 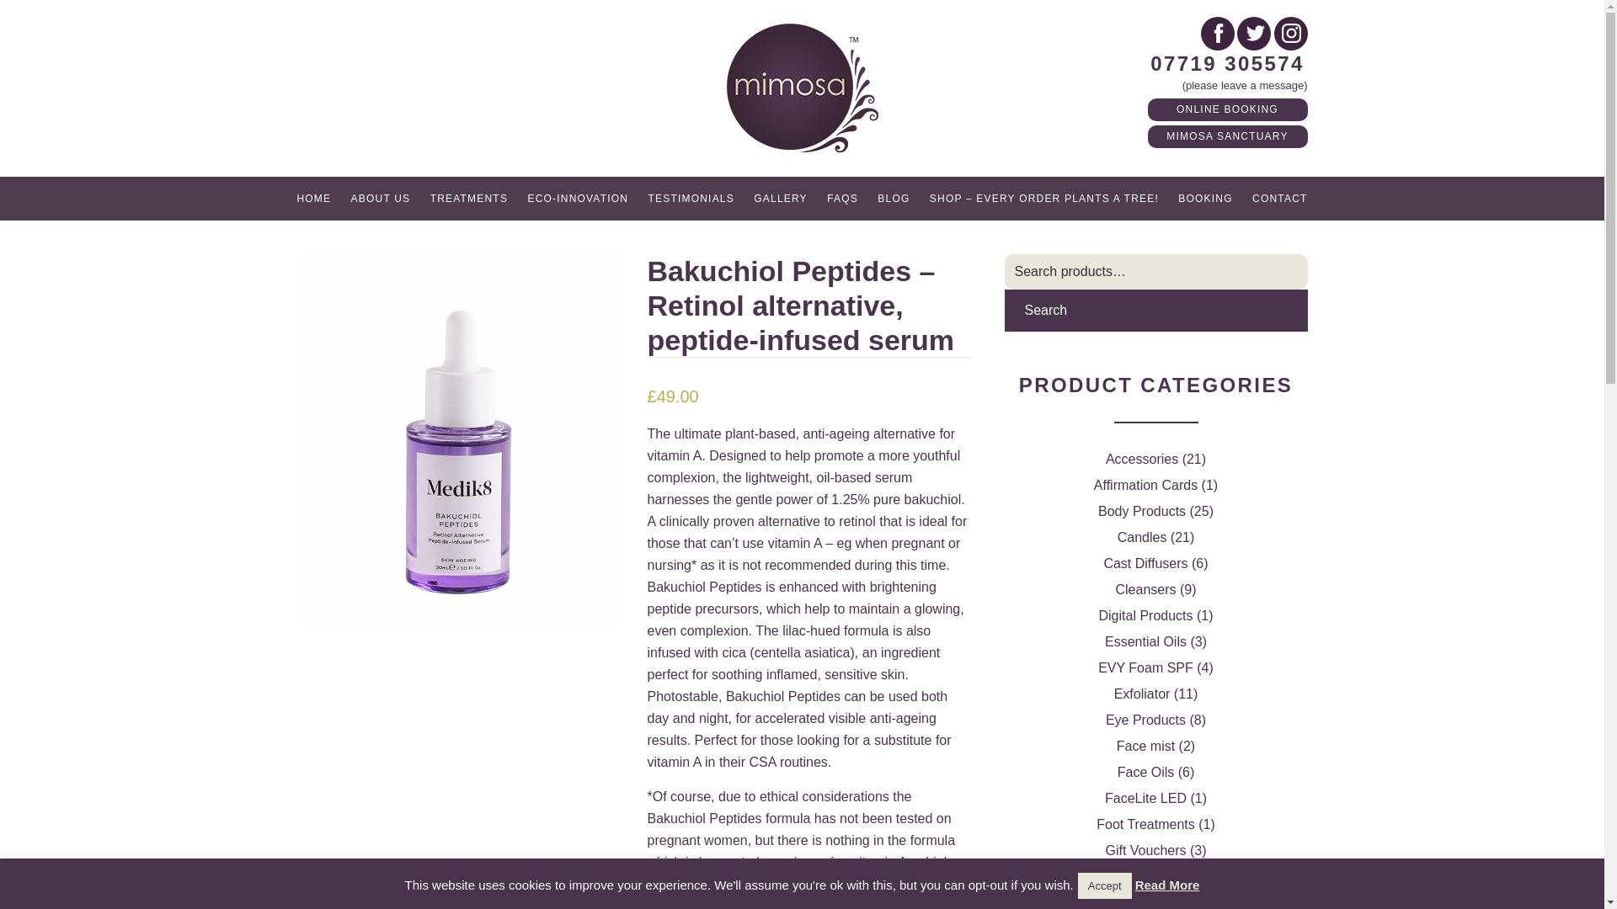 What do you see at coordinates (1155, 311) in the screenshot?
I see `Search` at bounding box center [1155, 311].